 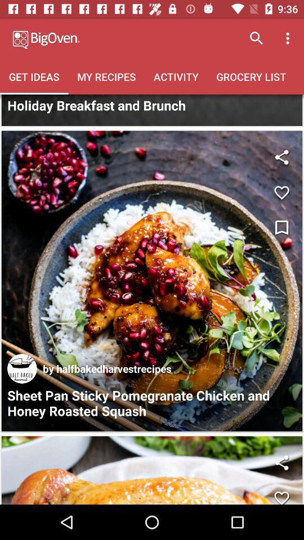 What do you see at coordinates (152, 281) in the screenshot?
I see `recipe image` at bounding box center [152, 281].